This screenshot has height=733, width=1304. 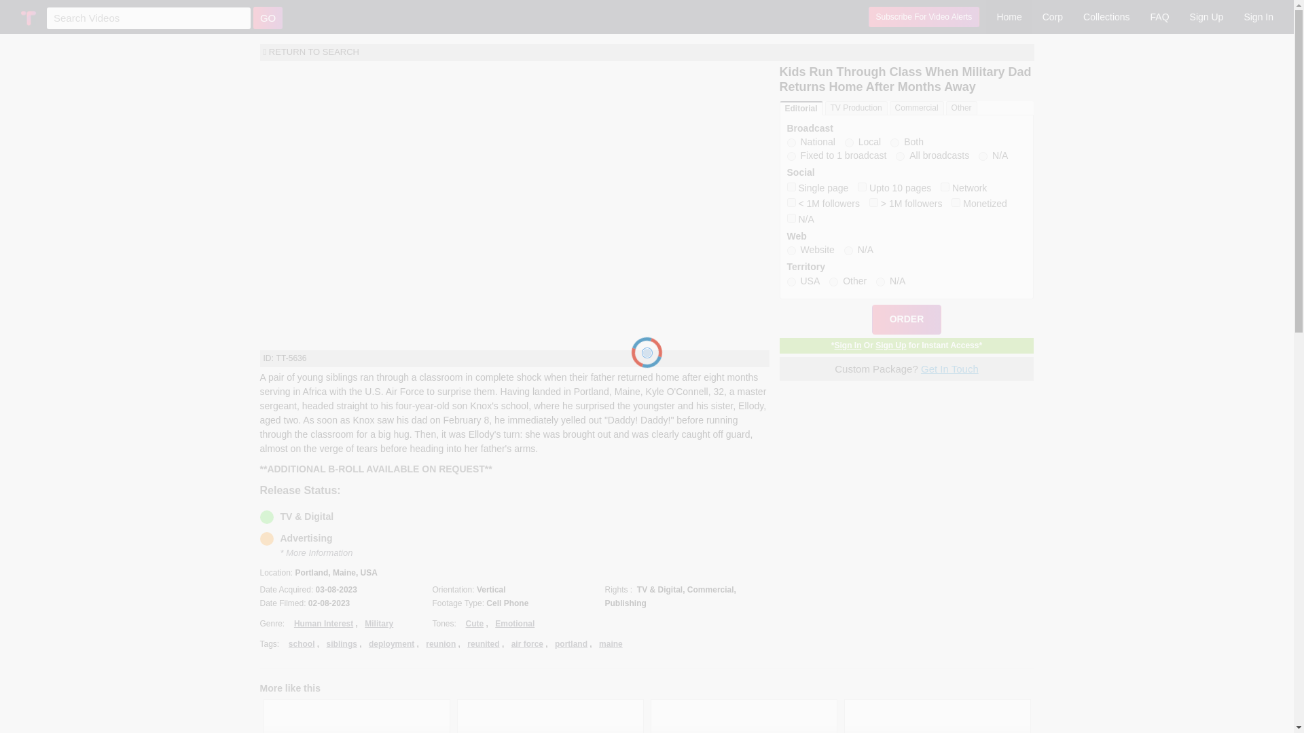 I want to click on Sign Up, so click(x=1206, y=16).